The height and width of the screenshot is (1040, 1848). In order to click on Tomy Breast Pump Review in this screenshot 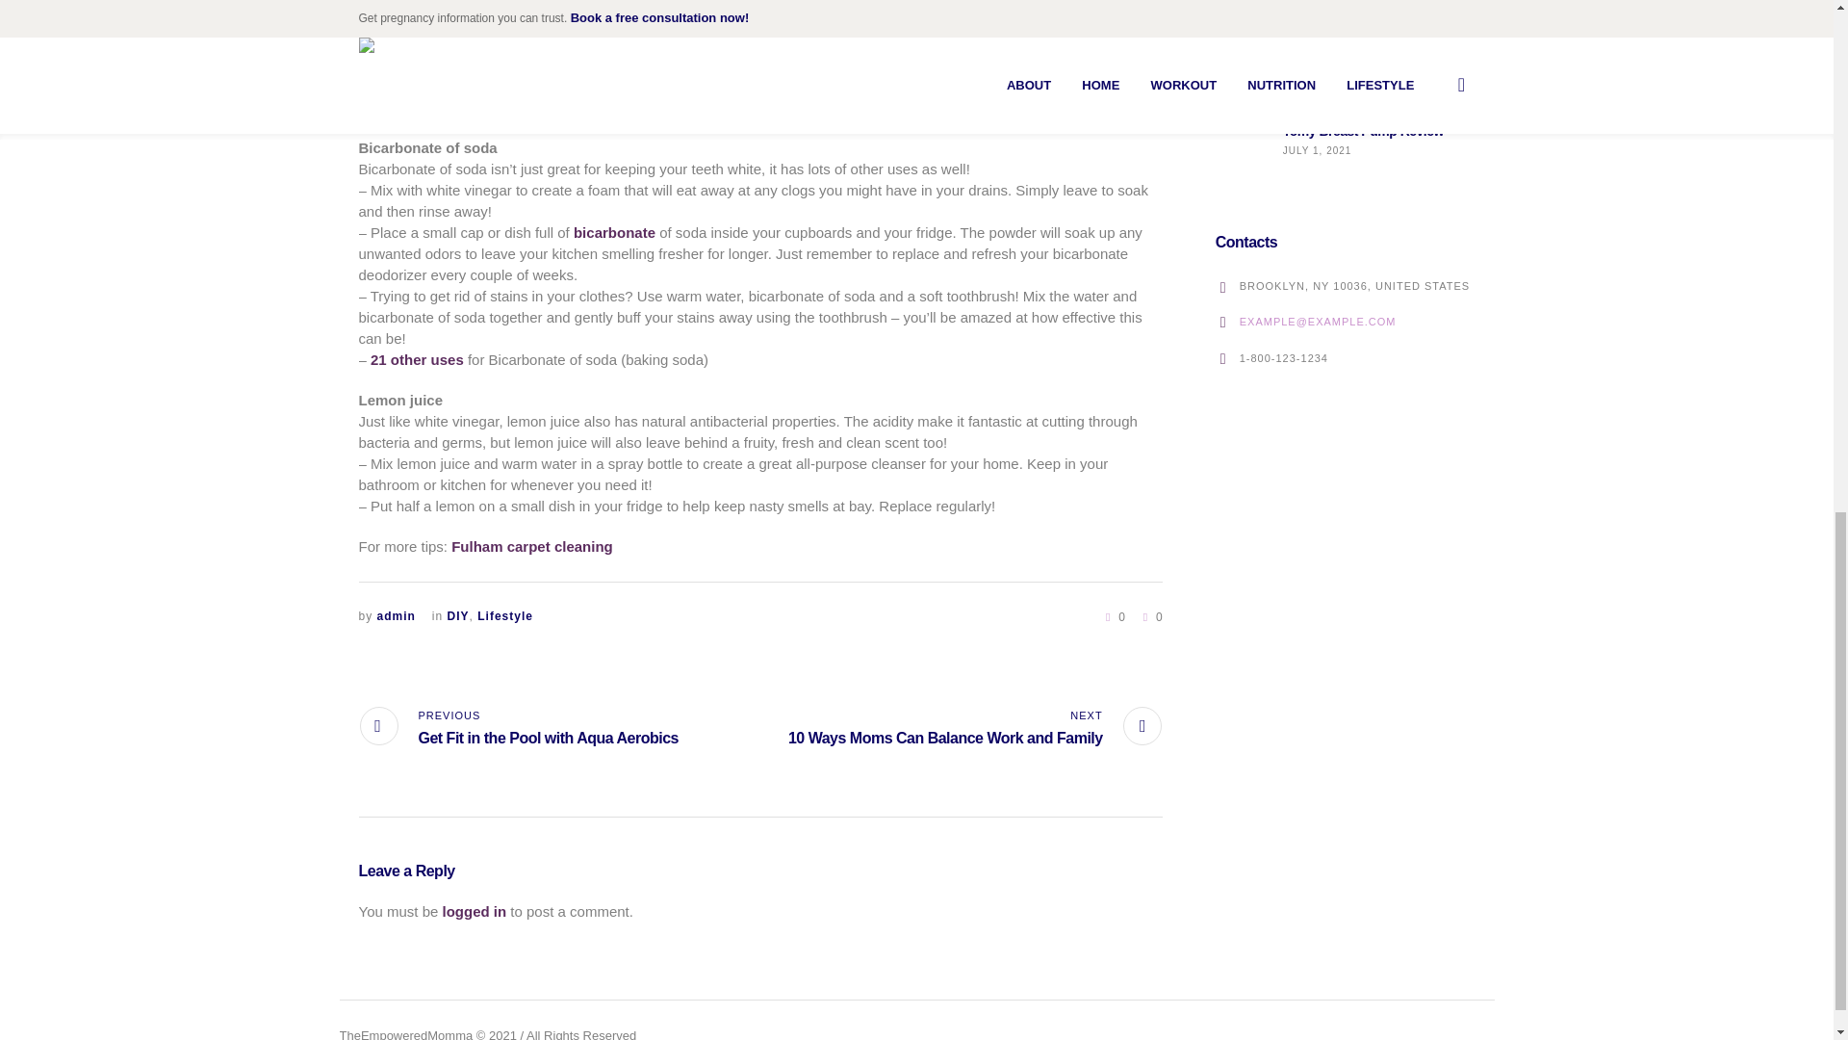, I will do `click(1363, 131)`.